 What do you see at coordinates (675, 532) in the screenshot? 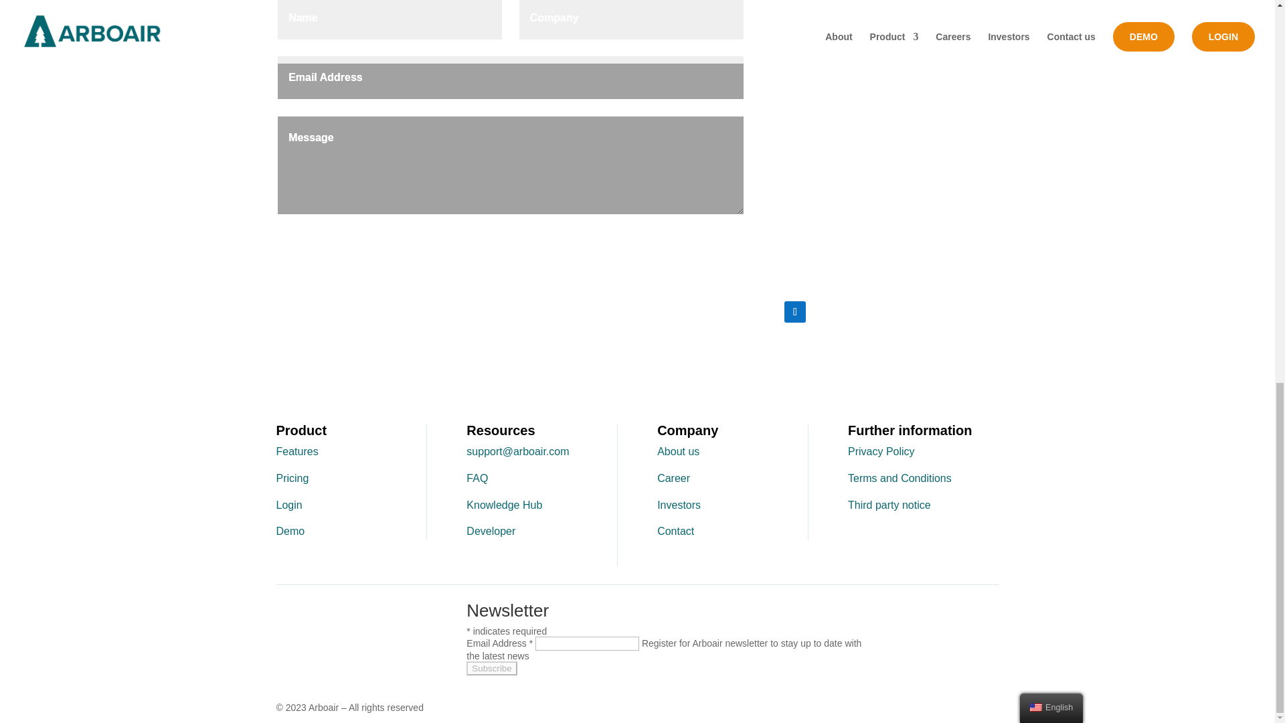
I see `Contact` at bounding box center [675, 532].